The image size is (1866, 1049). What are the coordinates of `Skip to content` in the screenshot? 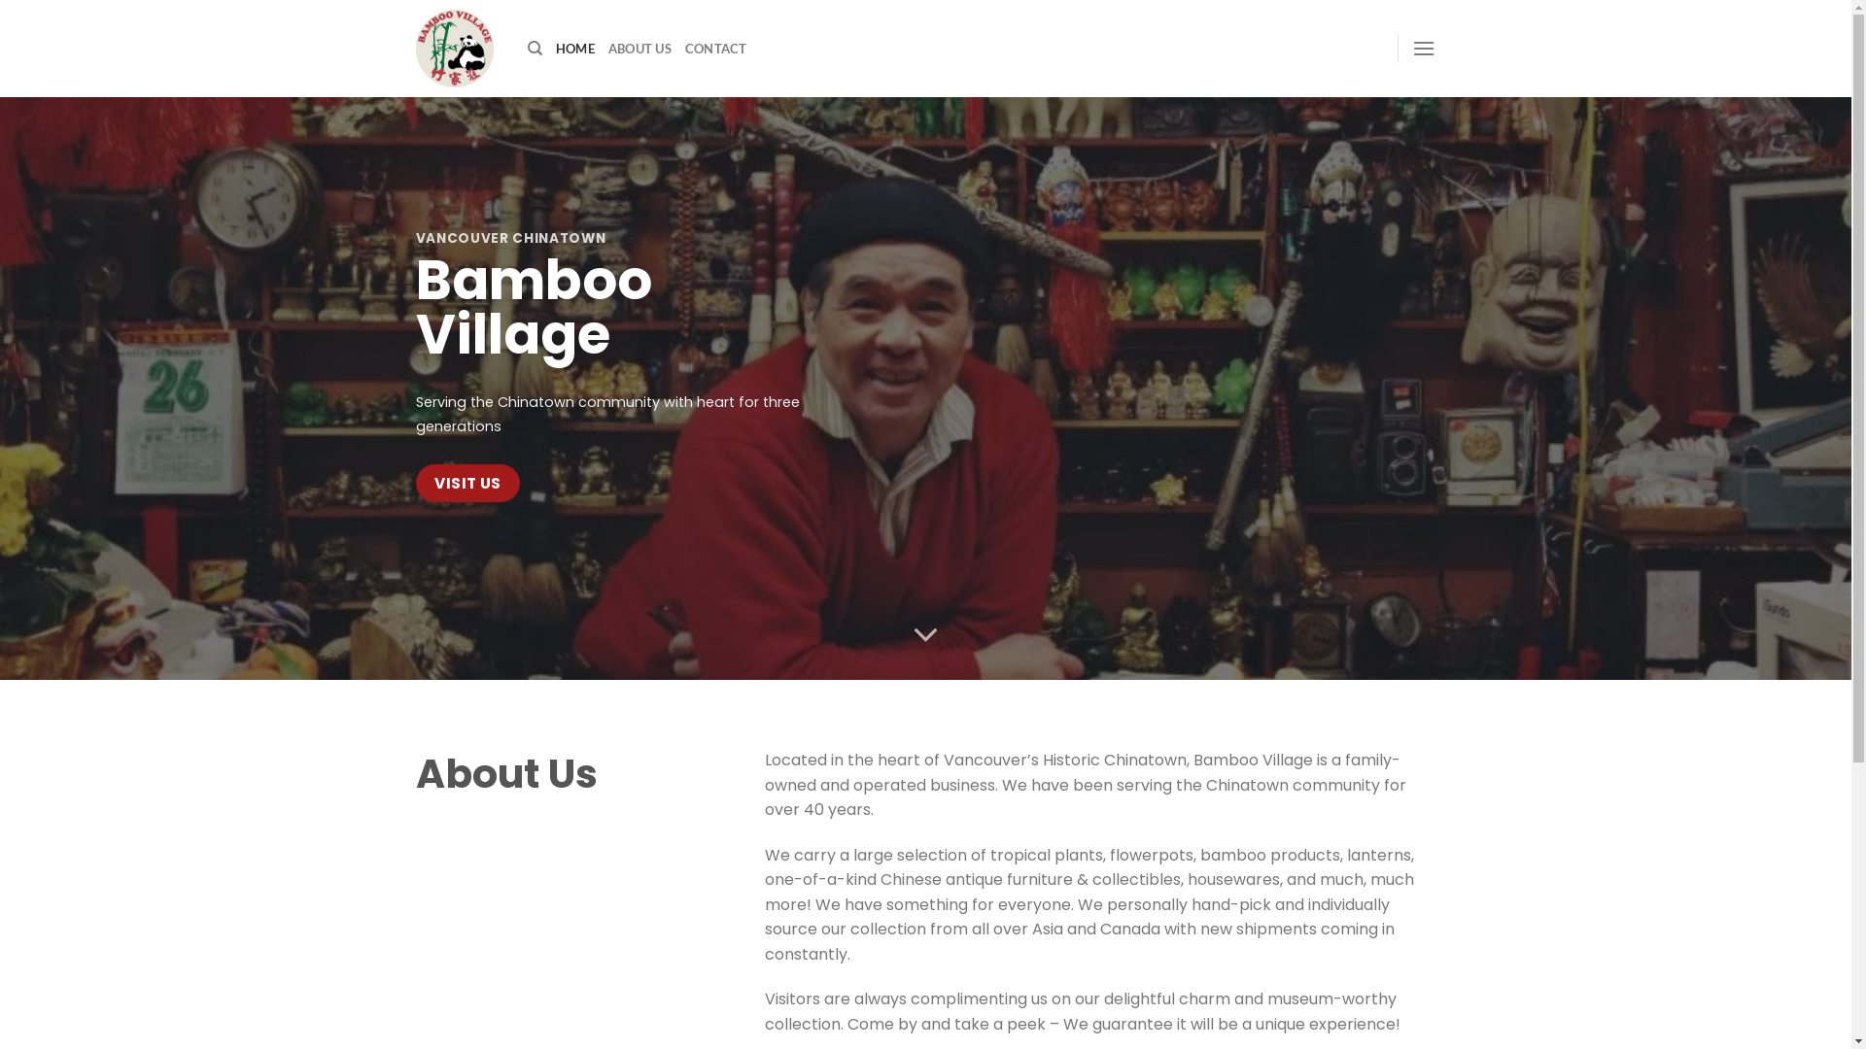 It's located at (0, 0).